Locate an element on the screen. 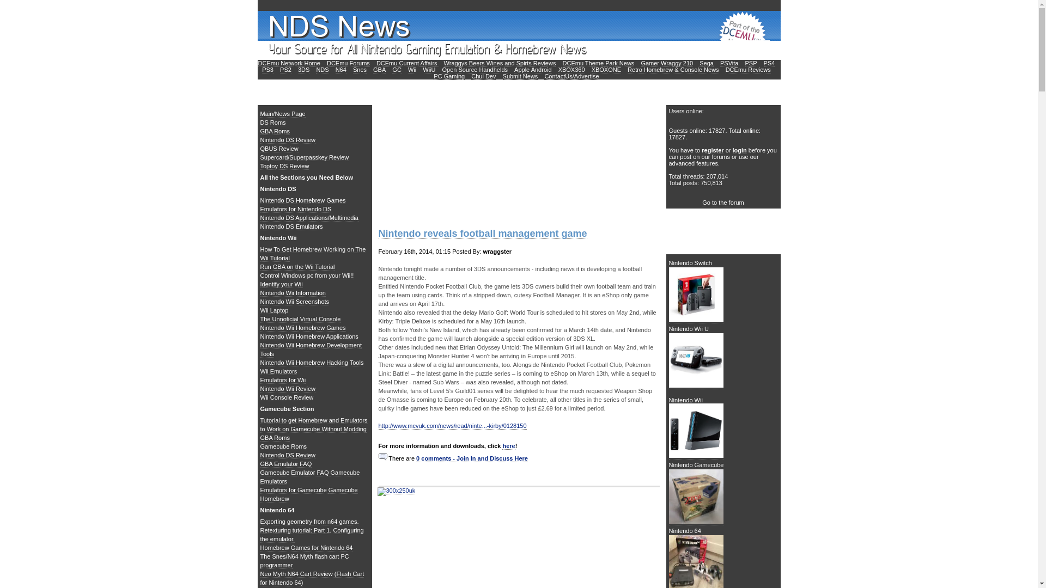 This screenshot has height=588, width=1046. PS4 is located at coordinates (769, 63).